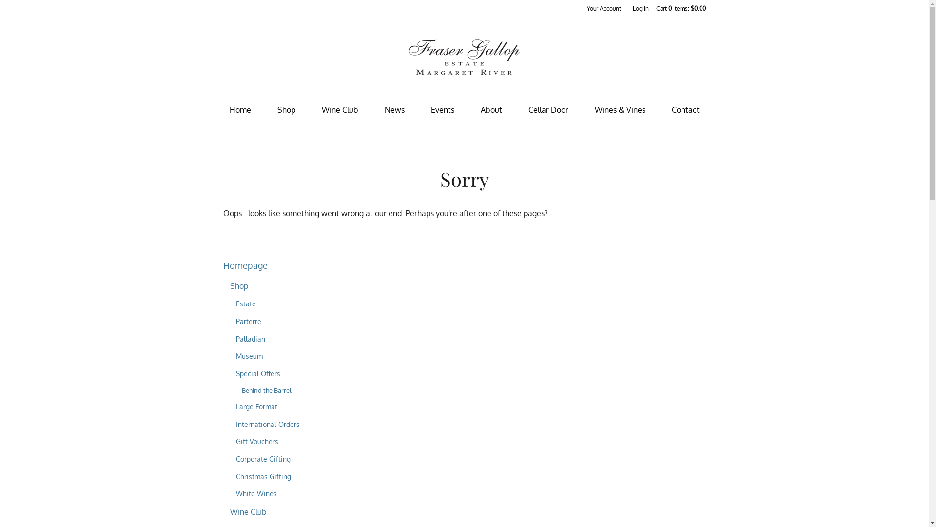 This screenshot has height=527, width=936. What do you see at coordinates (681, 9) in the screenshot?
I see `Cart 0 items: $0.00` at bounding box center [681, 9].